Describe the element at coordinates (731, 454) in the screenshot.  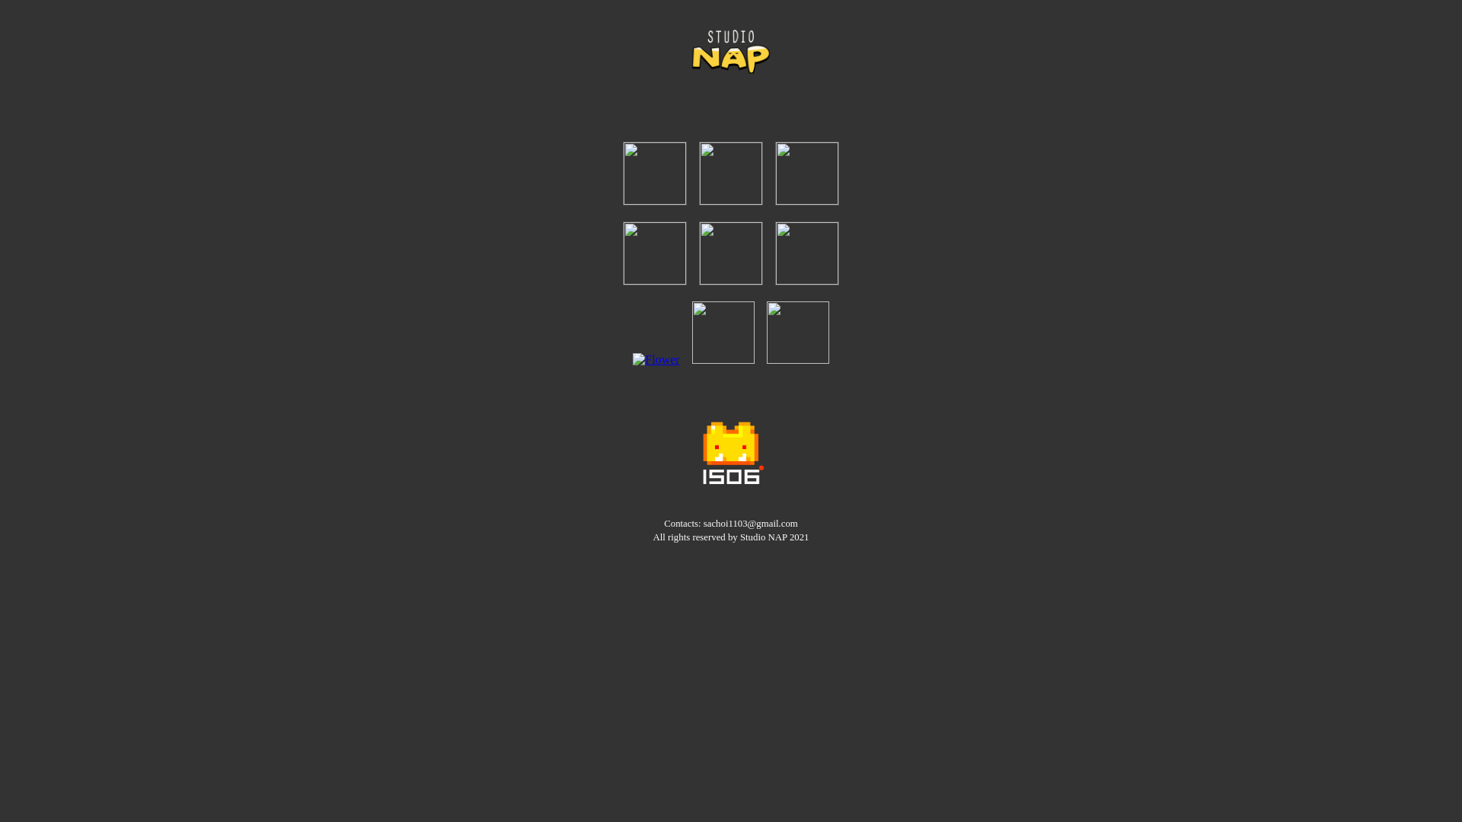
I see `White flower` at that location.